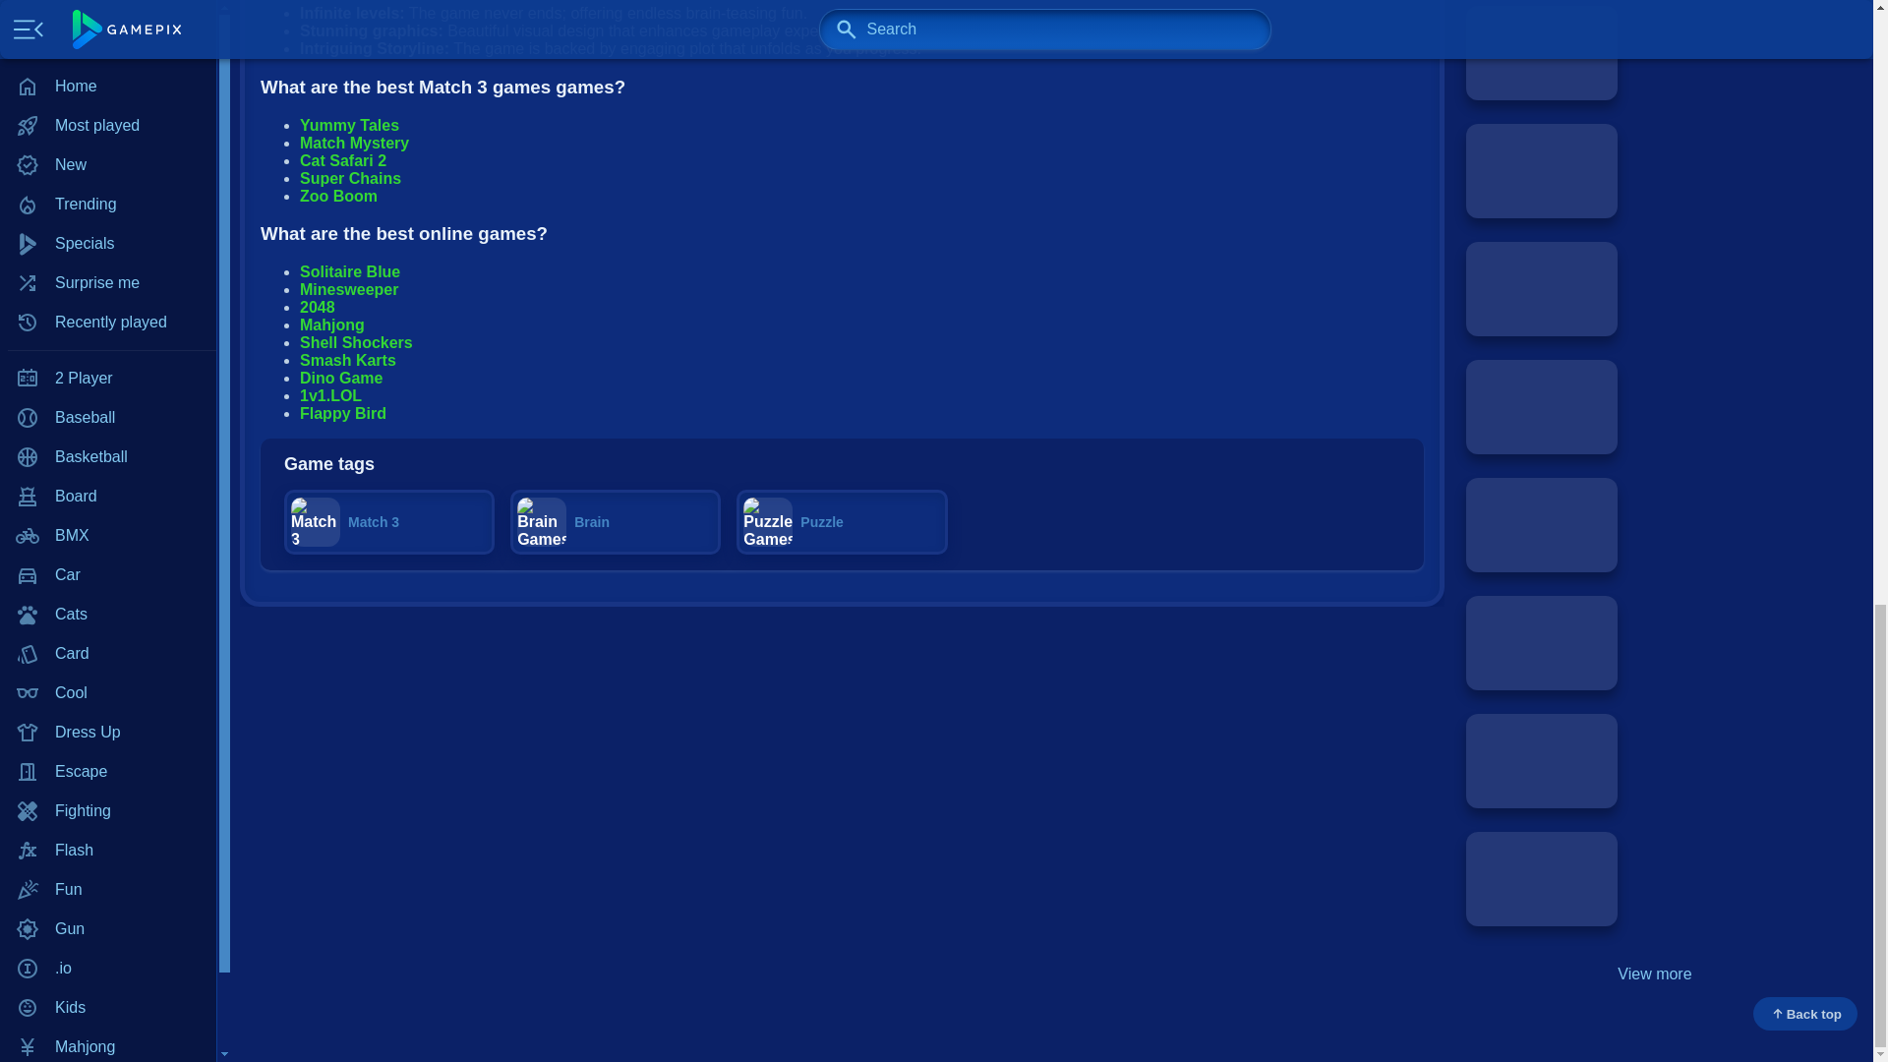 The width and height of the screenshot is (1888, 1062). What do you see at coordinates (108, 103) in the screenshot?
I see `Word` at bounding box center [108, 103].